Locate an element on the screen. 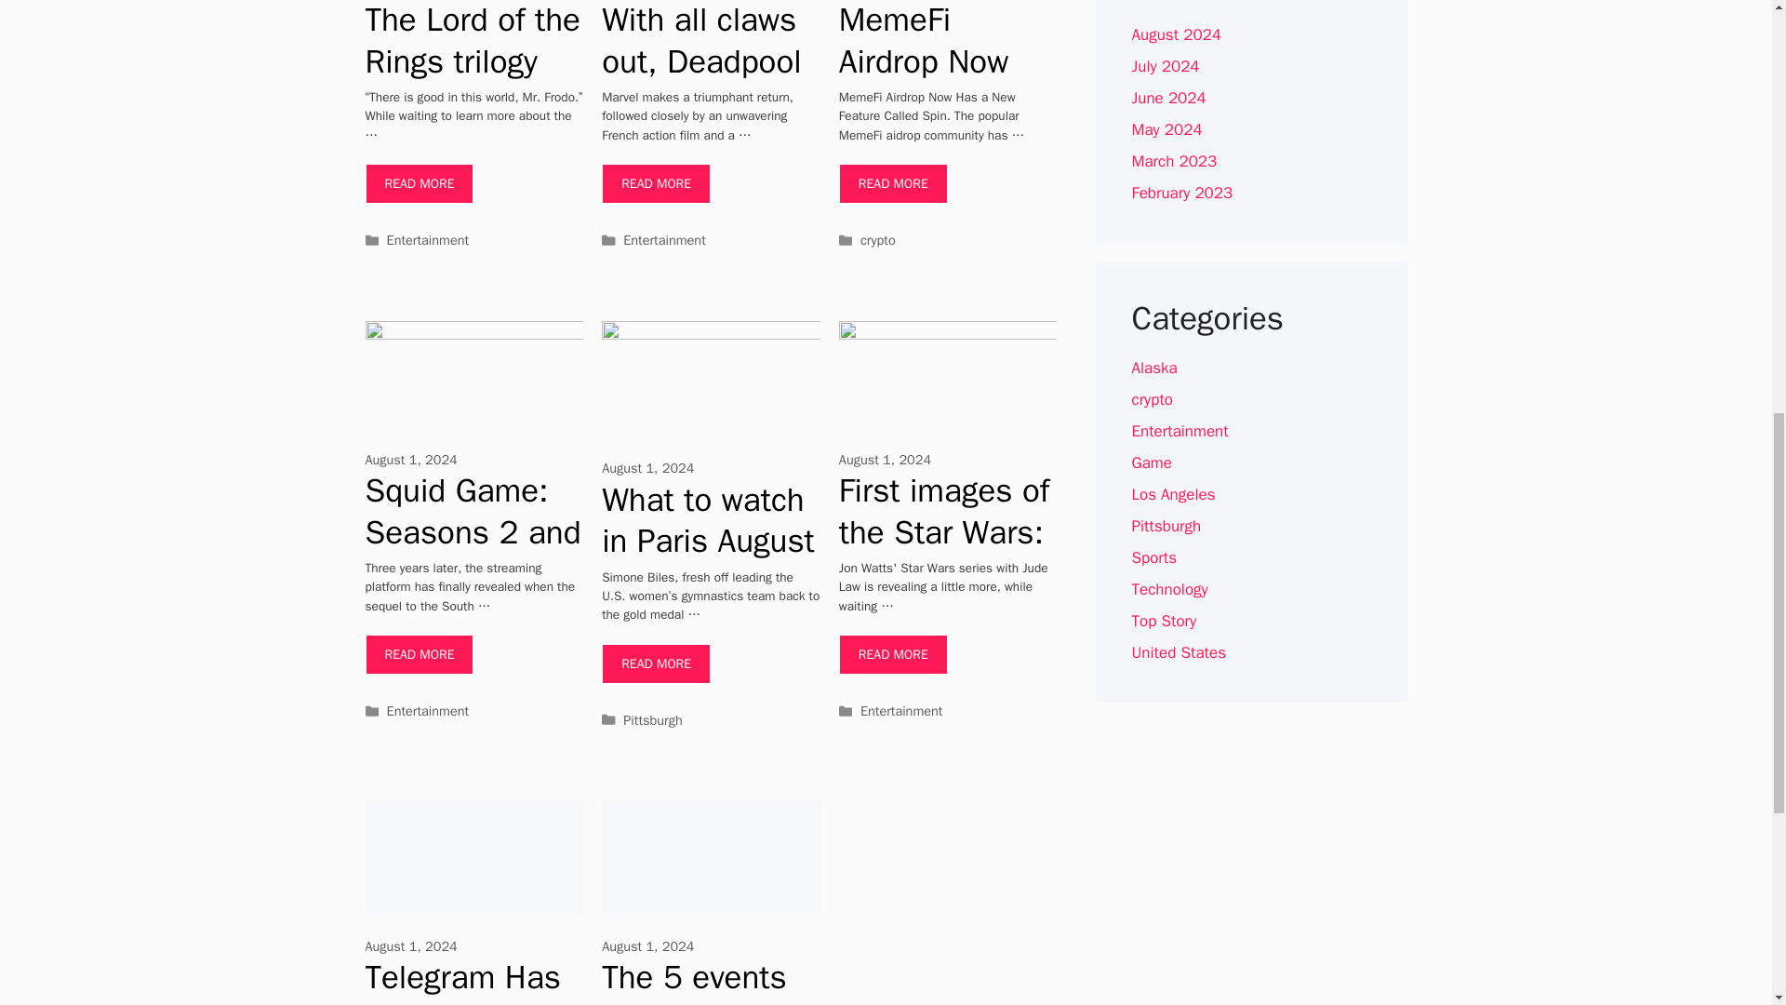  MemeFi Airdrop Now Has a New Feature: Spin is located at coordinates (893, 184).